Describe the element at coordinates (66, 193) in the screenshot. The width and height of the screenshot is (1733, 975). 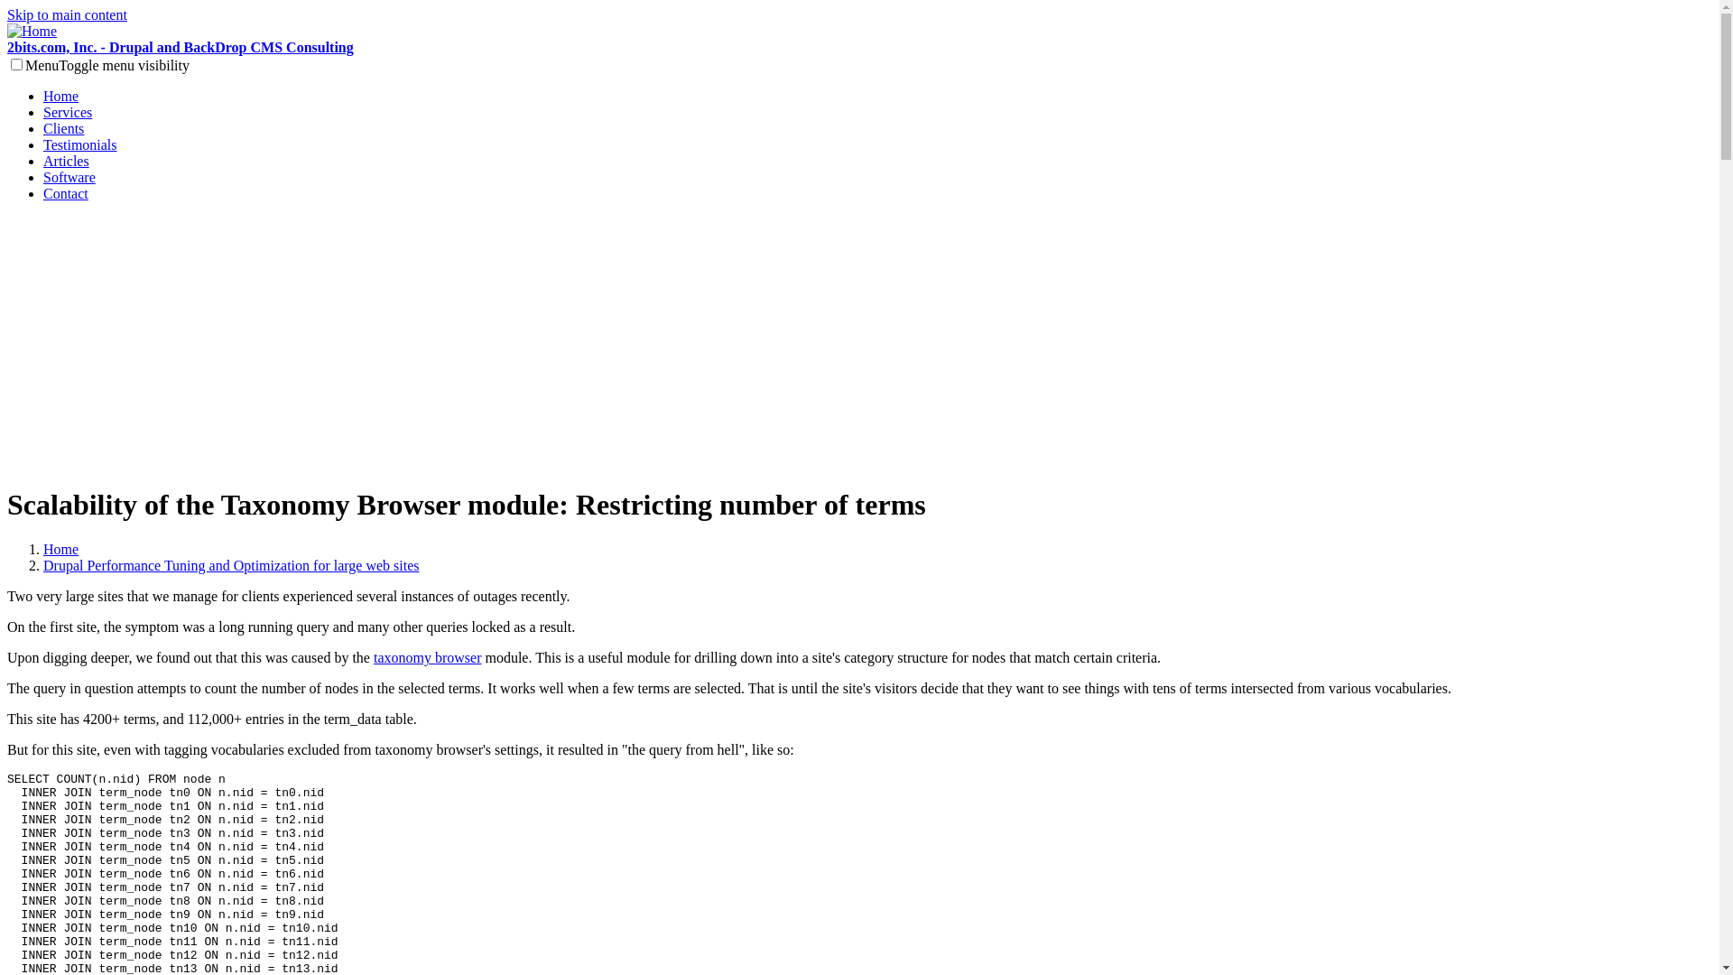
I see `Contact` at that location.